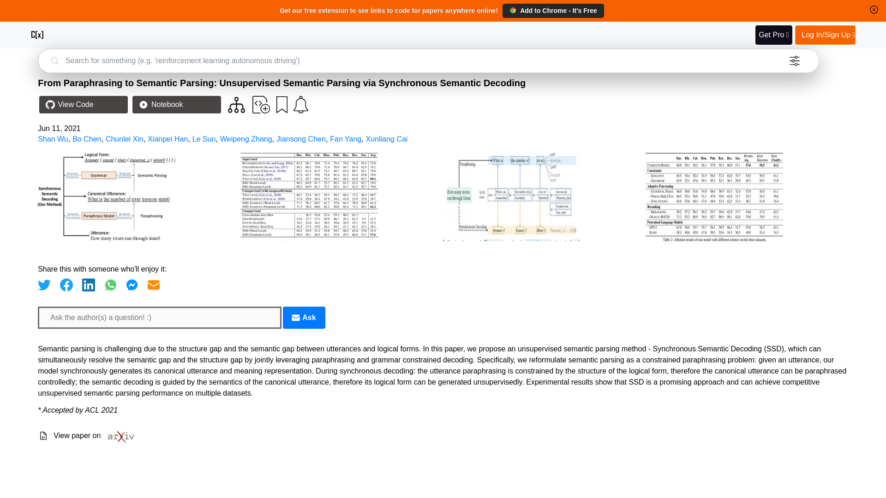  Describe the element at coordinates (236, 105) in the screenshot. I see `View code for similar papers` at that location.